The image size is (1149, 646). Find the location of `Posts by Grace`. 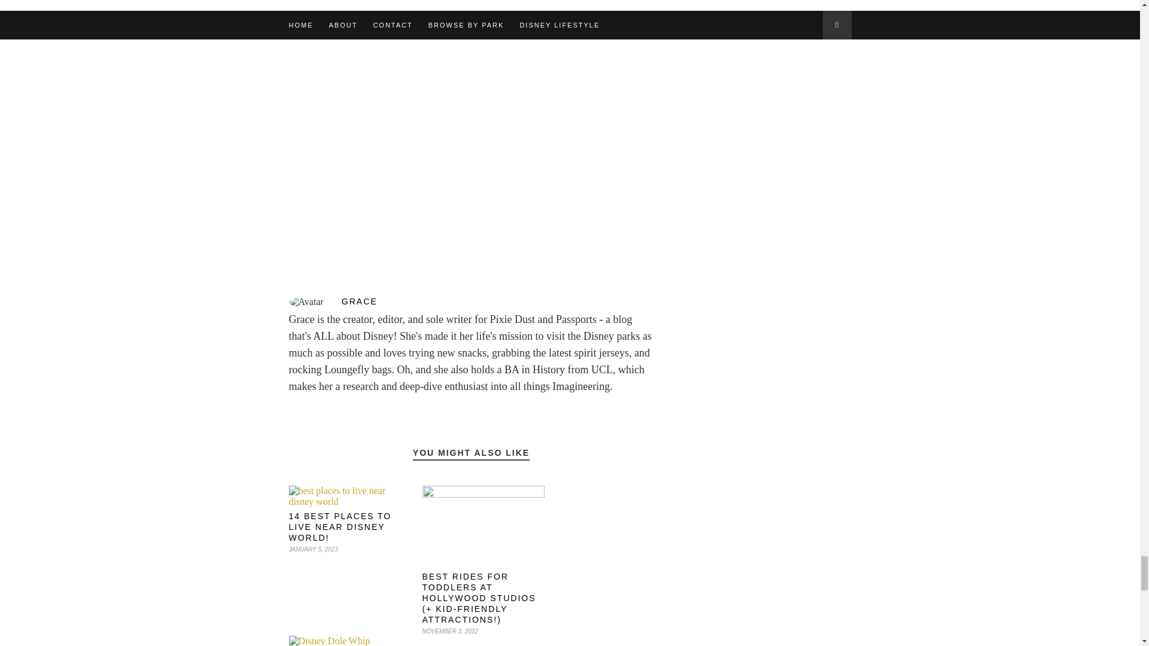

Posts by Grace is located at coordinates (470, 301).